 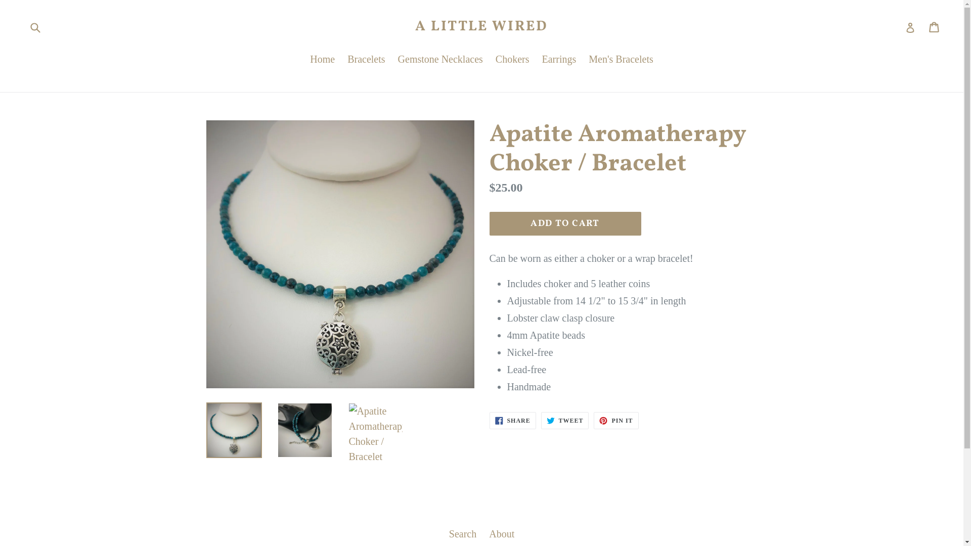 What do you see at coordinates (935, 27) in the screenshot?
I see `Cart
Cart` at bounding box center [935, 27].